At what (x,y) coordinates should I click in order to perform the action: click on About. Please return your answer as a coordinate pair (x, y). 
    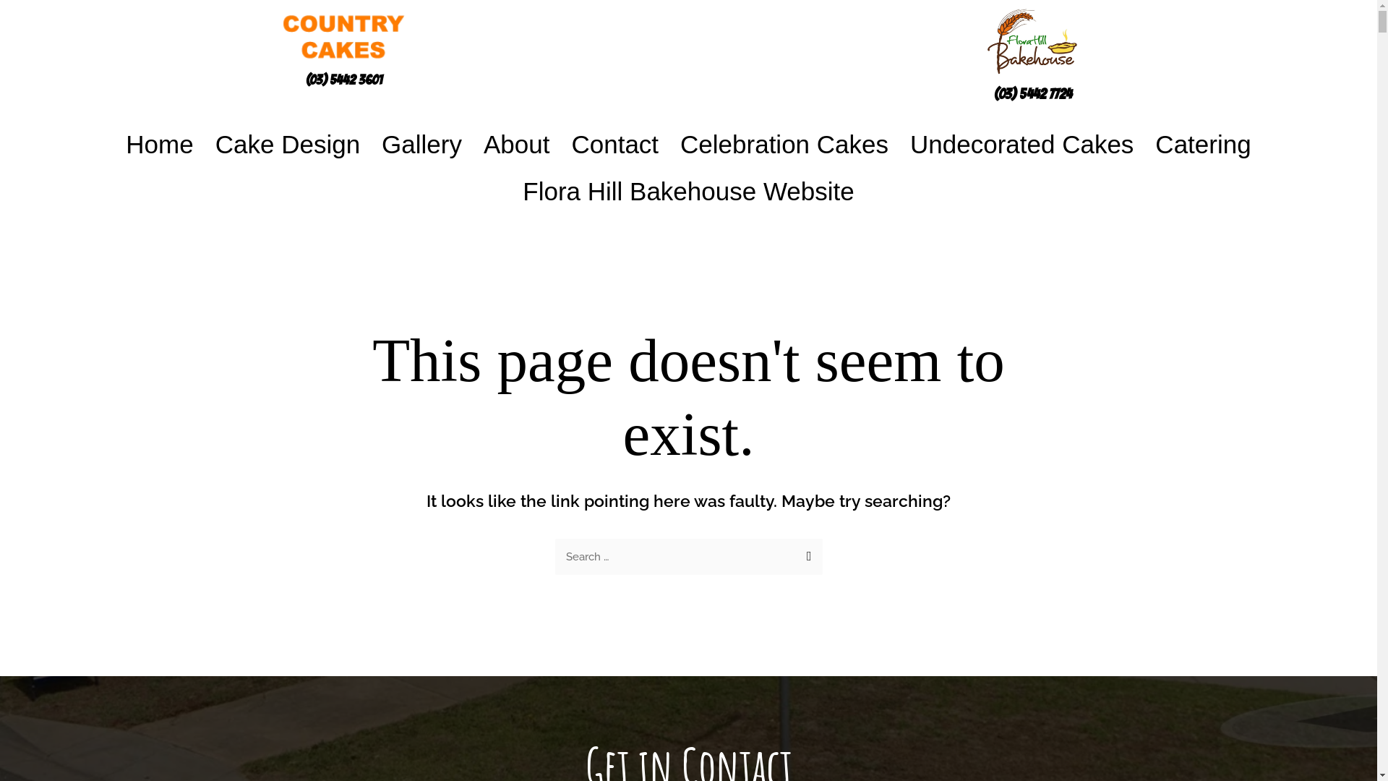
    Looking at the image, I should click on (516, 145).